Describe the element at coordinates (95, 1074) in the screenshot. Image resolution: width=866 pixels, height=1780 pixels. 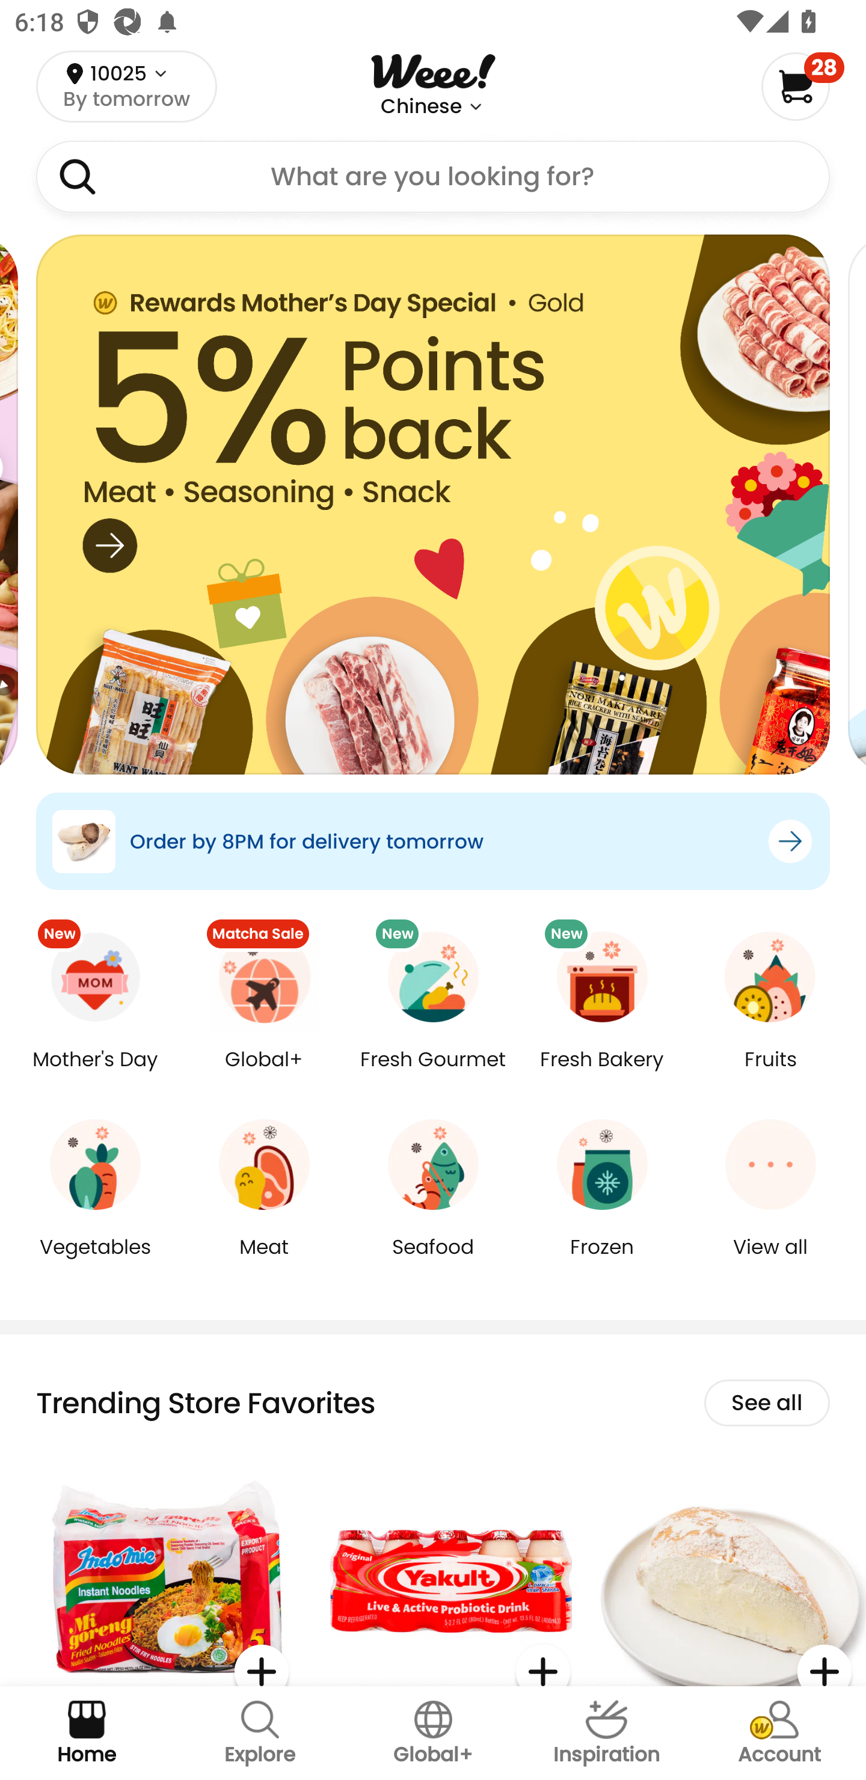
I see `Mother's Day` at that location.